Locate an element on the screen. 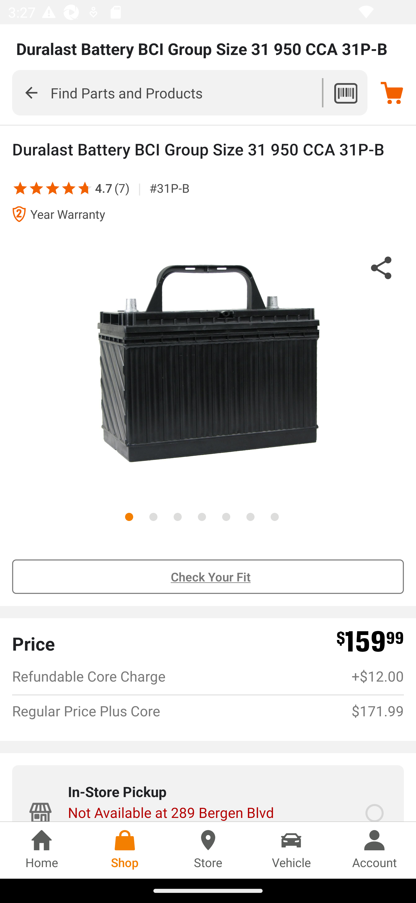  Vehicle is located at coordinates (291, 850).